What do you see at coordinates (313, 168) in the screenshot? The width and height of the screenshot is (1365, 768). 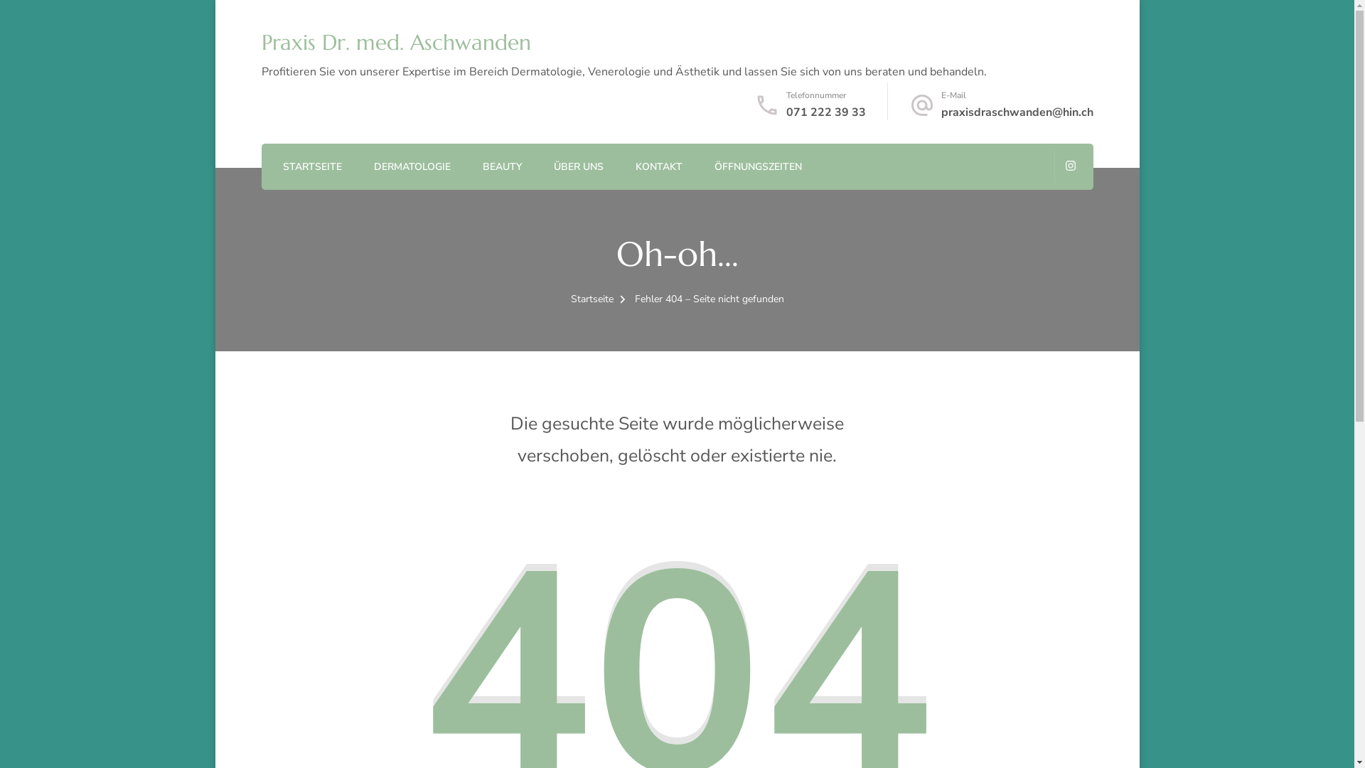 I see `STARTSEITE` at bounding box center [313, 168].